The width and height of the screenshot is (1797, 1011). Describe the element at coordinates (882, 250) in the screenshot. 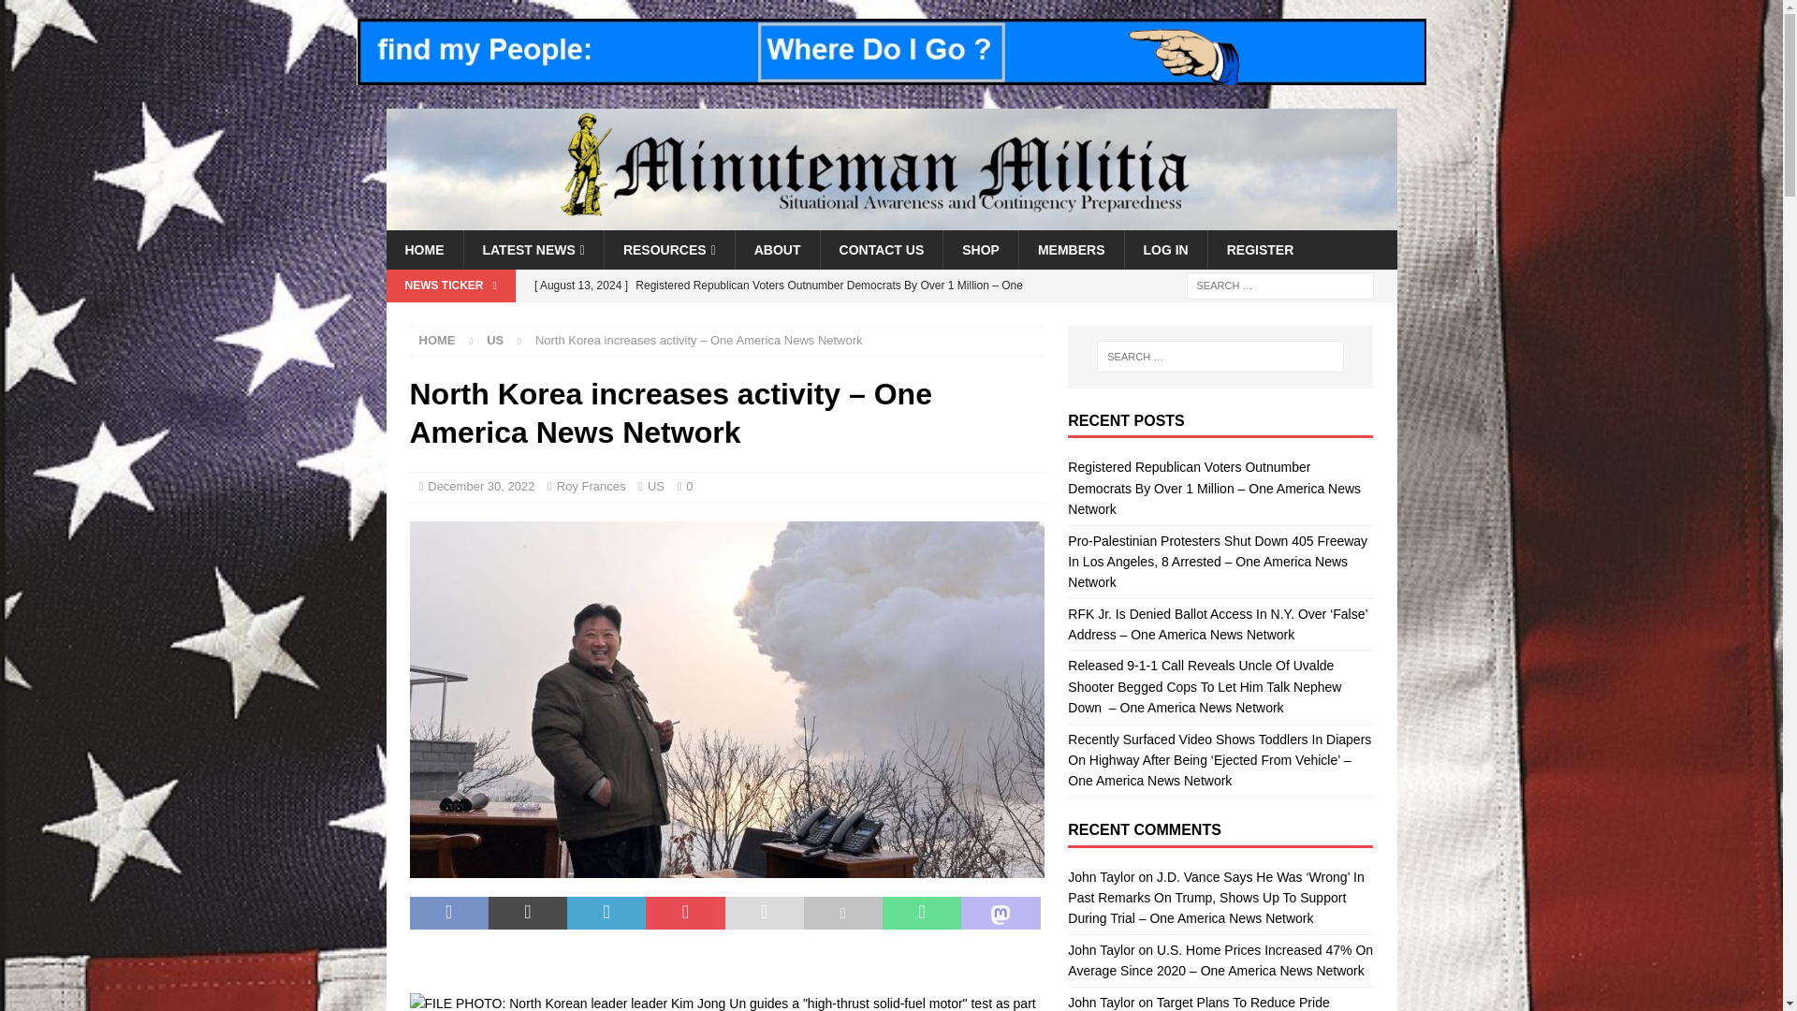

I see `CONTACT US` at that location.